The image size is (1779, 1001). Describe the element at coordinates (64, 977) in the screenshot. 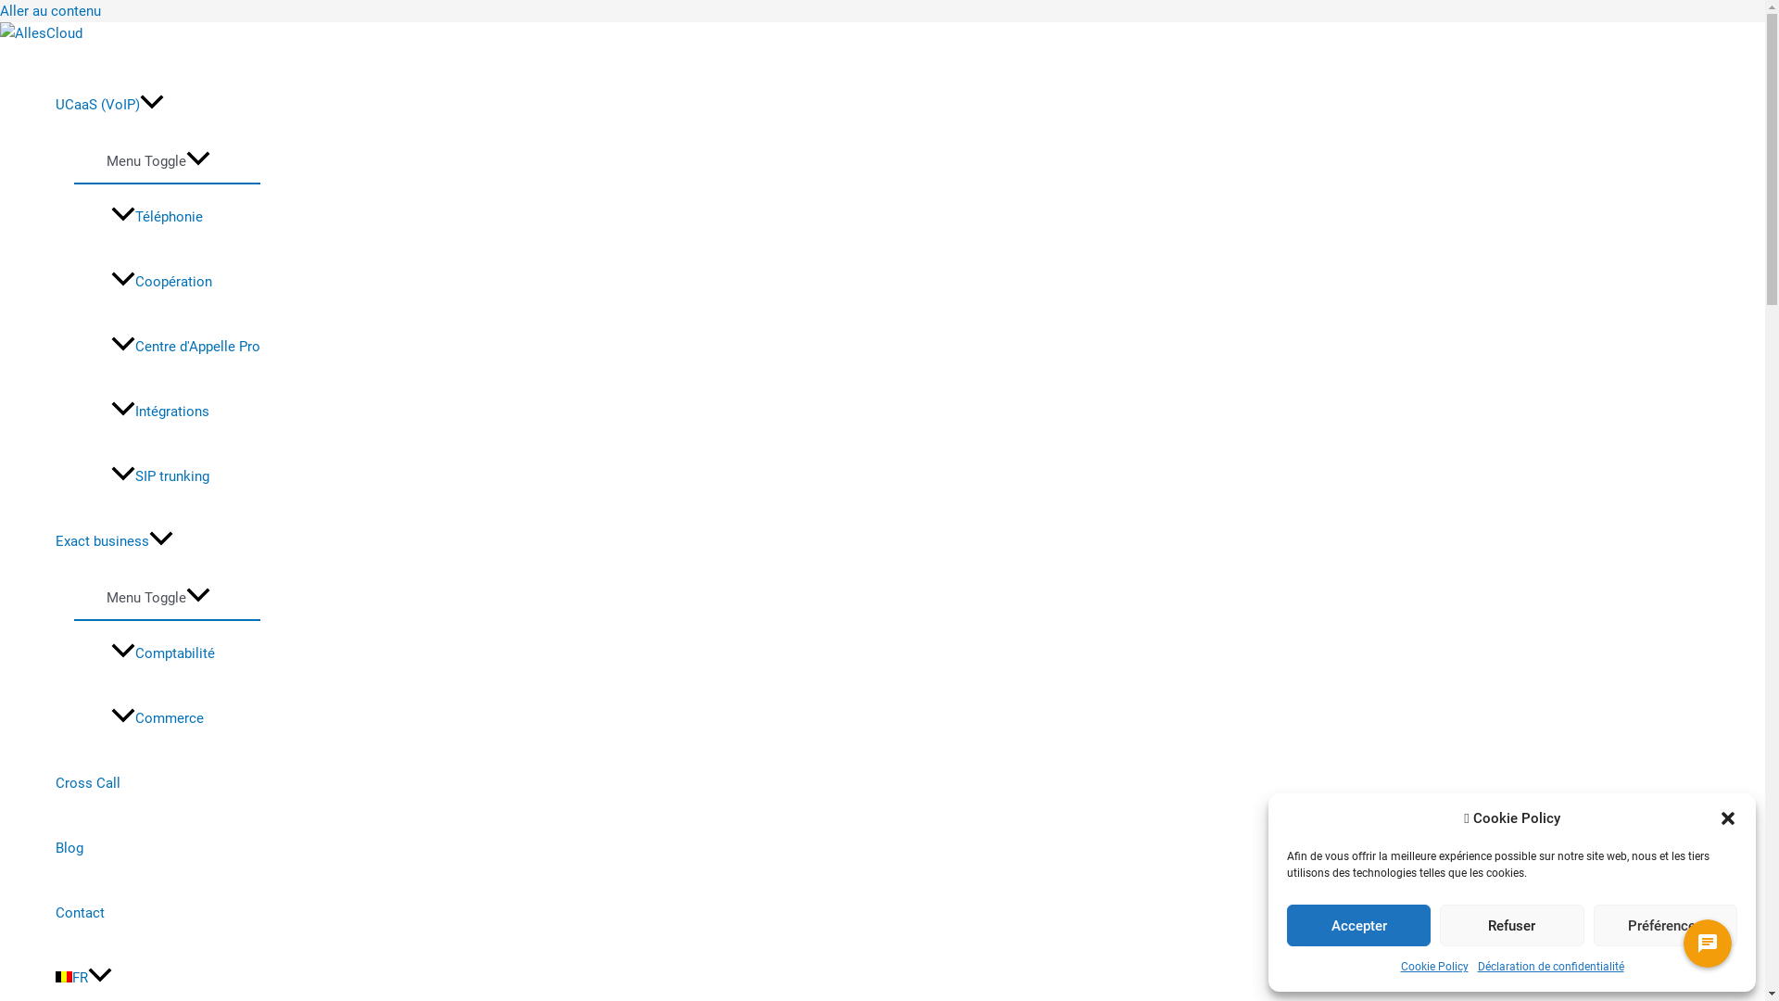

I see `French` at that location.